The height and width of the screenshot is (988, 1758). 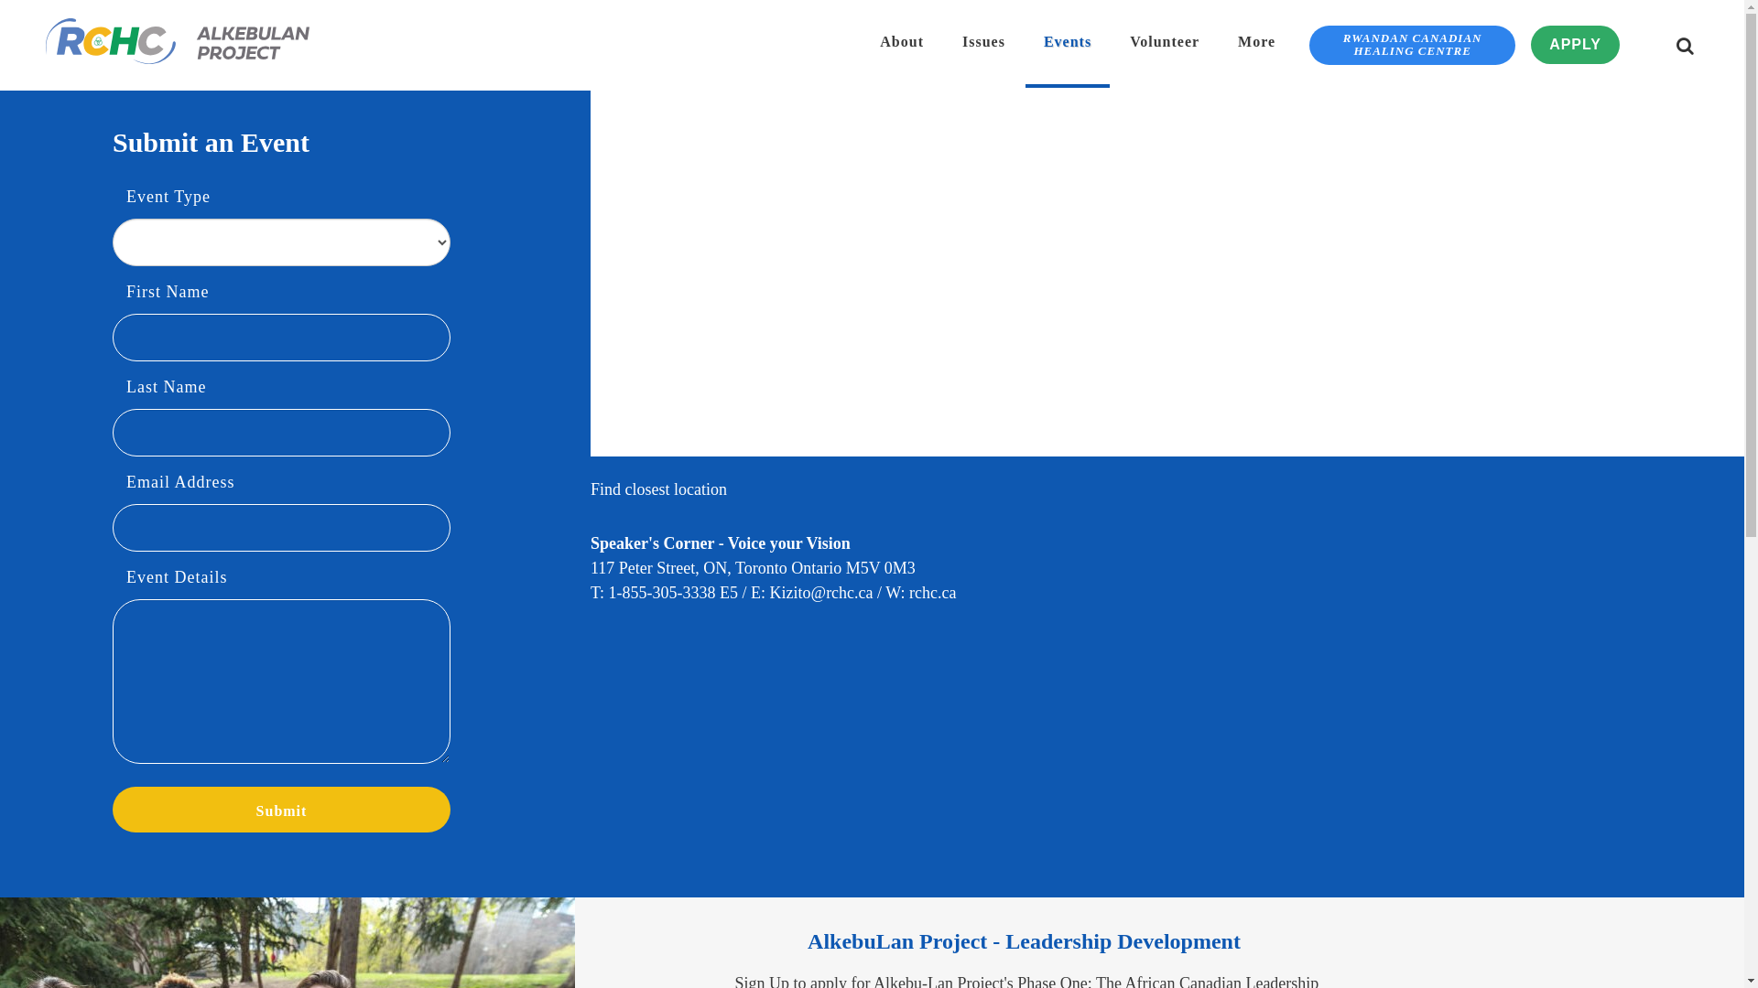 What do you see at coordinates (902, 42) in the screenshot?
I see `About` at bounding box center [902, 42].